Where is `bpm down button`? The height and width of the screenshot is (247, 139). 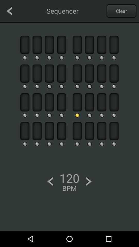 bpm down button is located at coordinates (50, 181).